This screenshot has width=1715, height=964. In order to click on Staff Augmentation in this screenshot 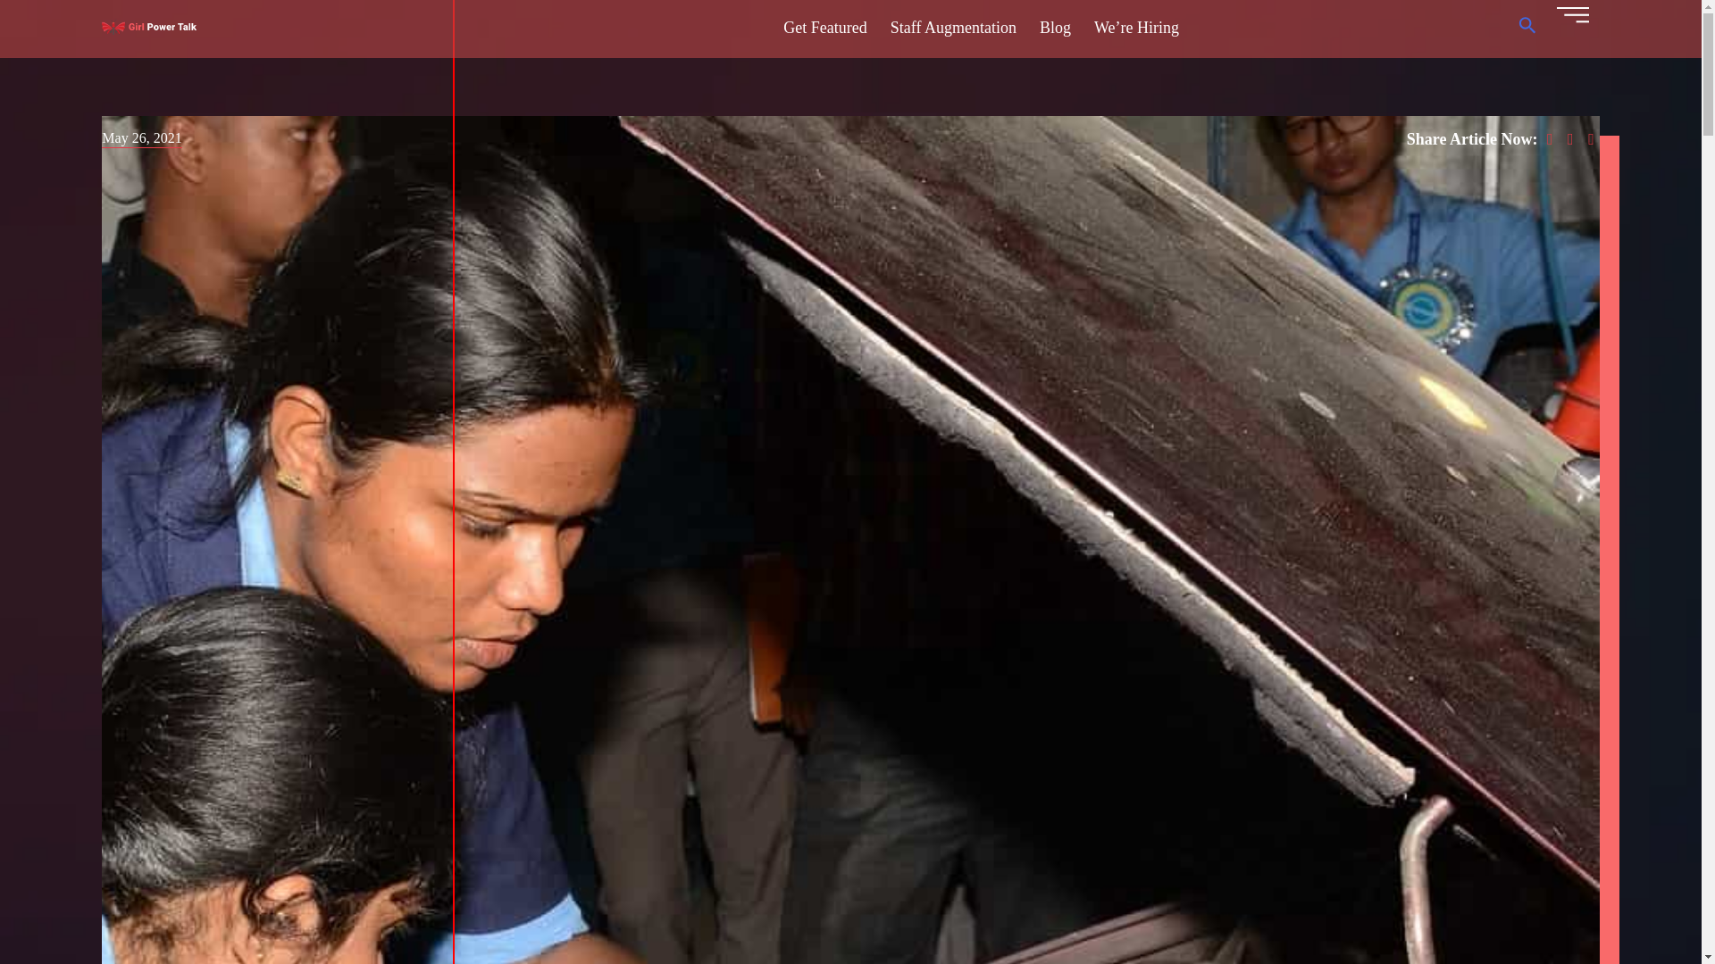, I will do `click(953, 27)`.